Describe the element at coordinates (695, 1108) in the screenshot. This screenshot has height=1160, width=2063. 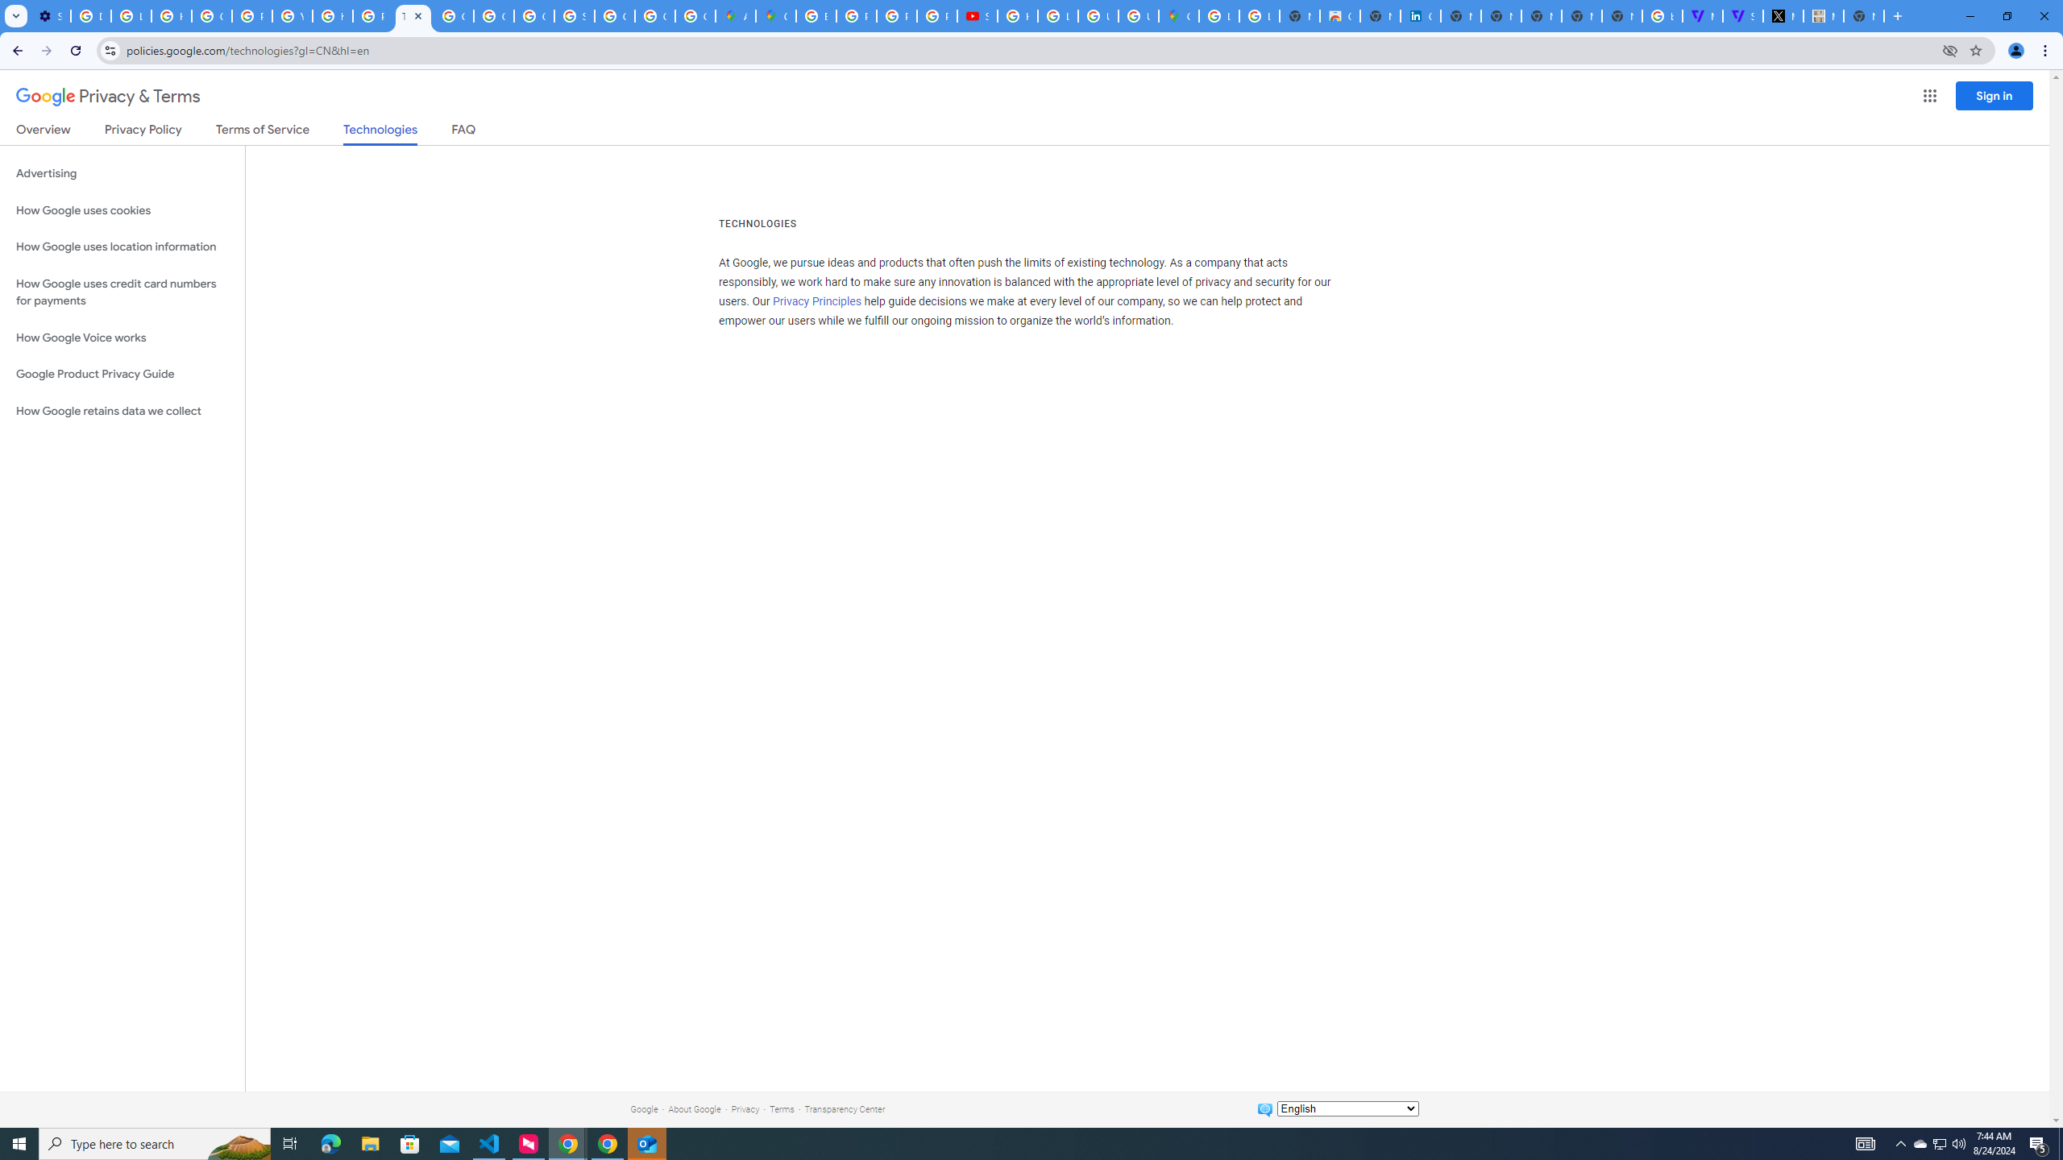
I see `About Google` at that location.